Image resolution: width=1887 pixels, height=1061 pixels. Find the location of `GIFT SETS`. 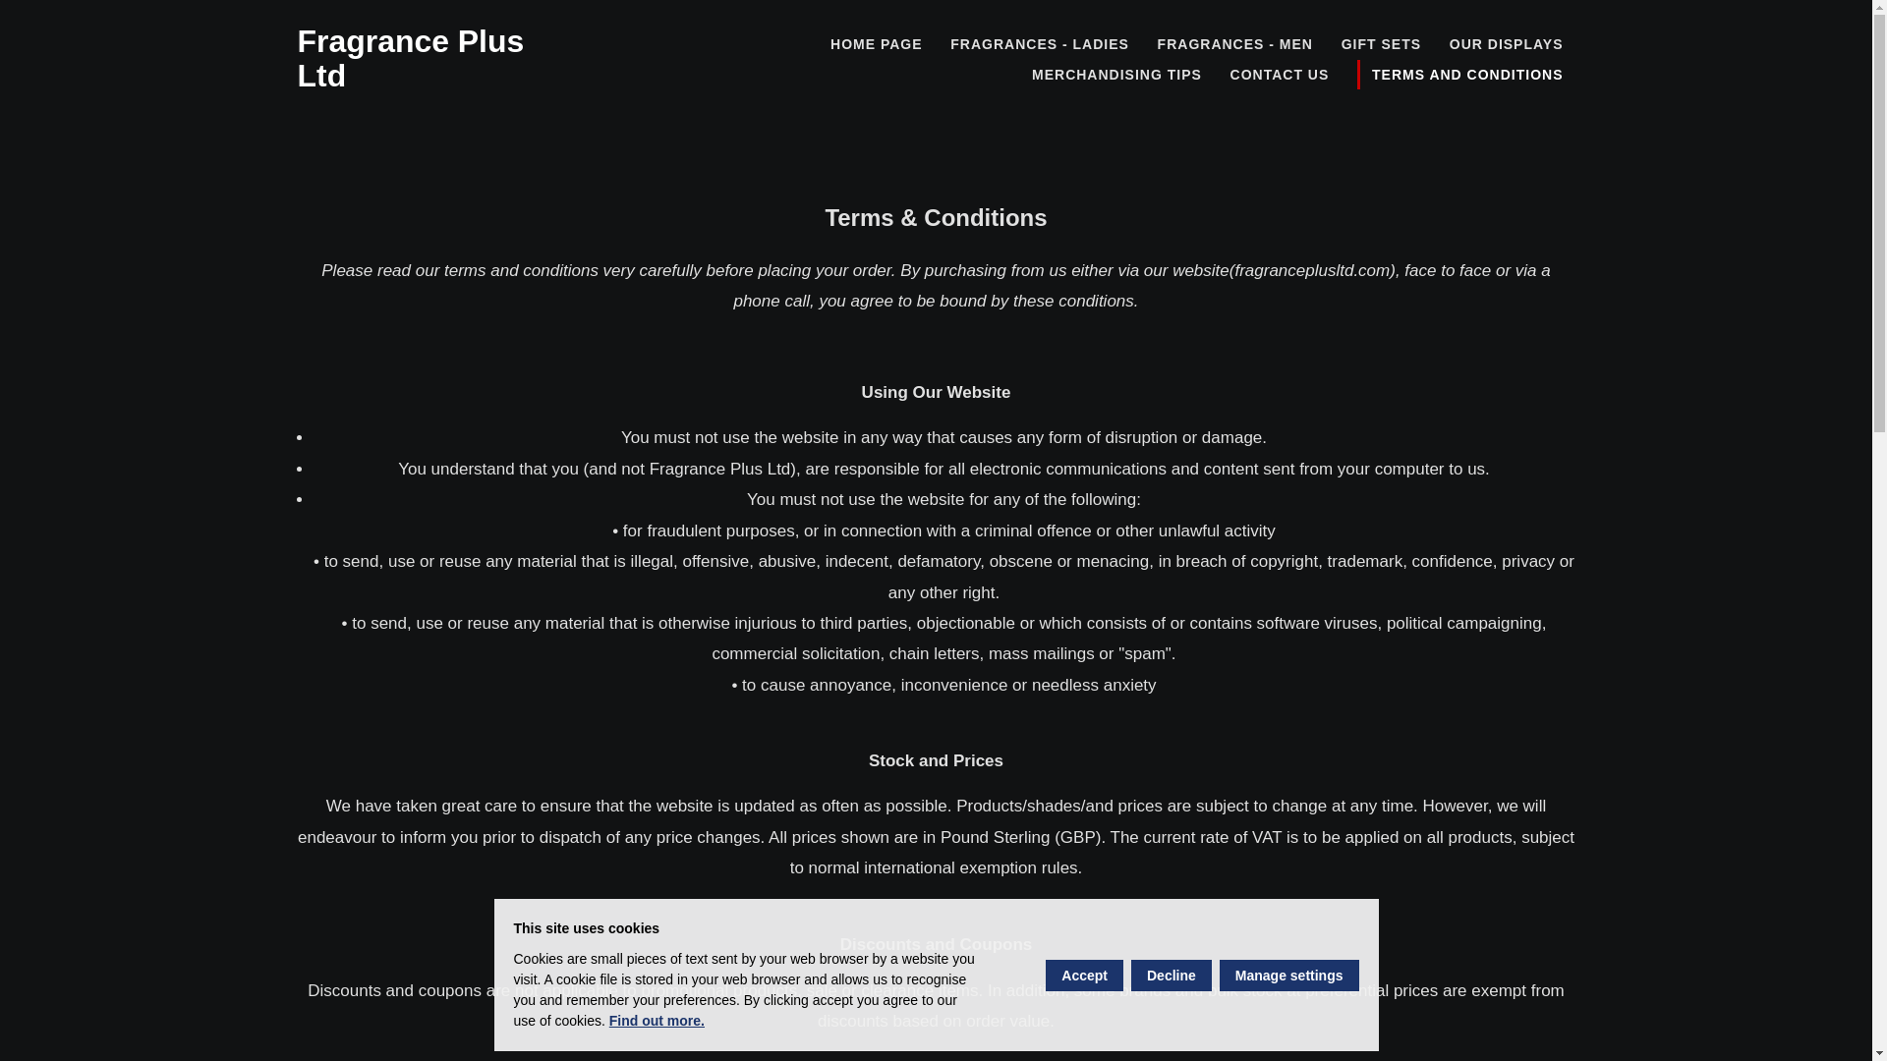

GIFT SETS is located at coordinates (1381, 44).